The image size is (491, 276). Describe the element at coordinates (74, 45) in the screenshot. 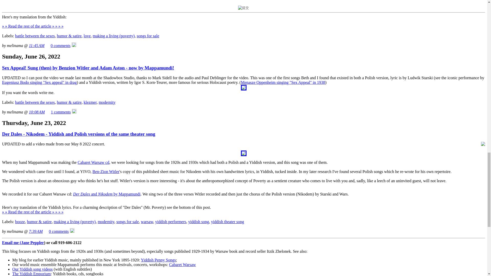

I see `Edit Post` at that location.